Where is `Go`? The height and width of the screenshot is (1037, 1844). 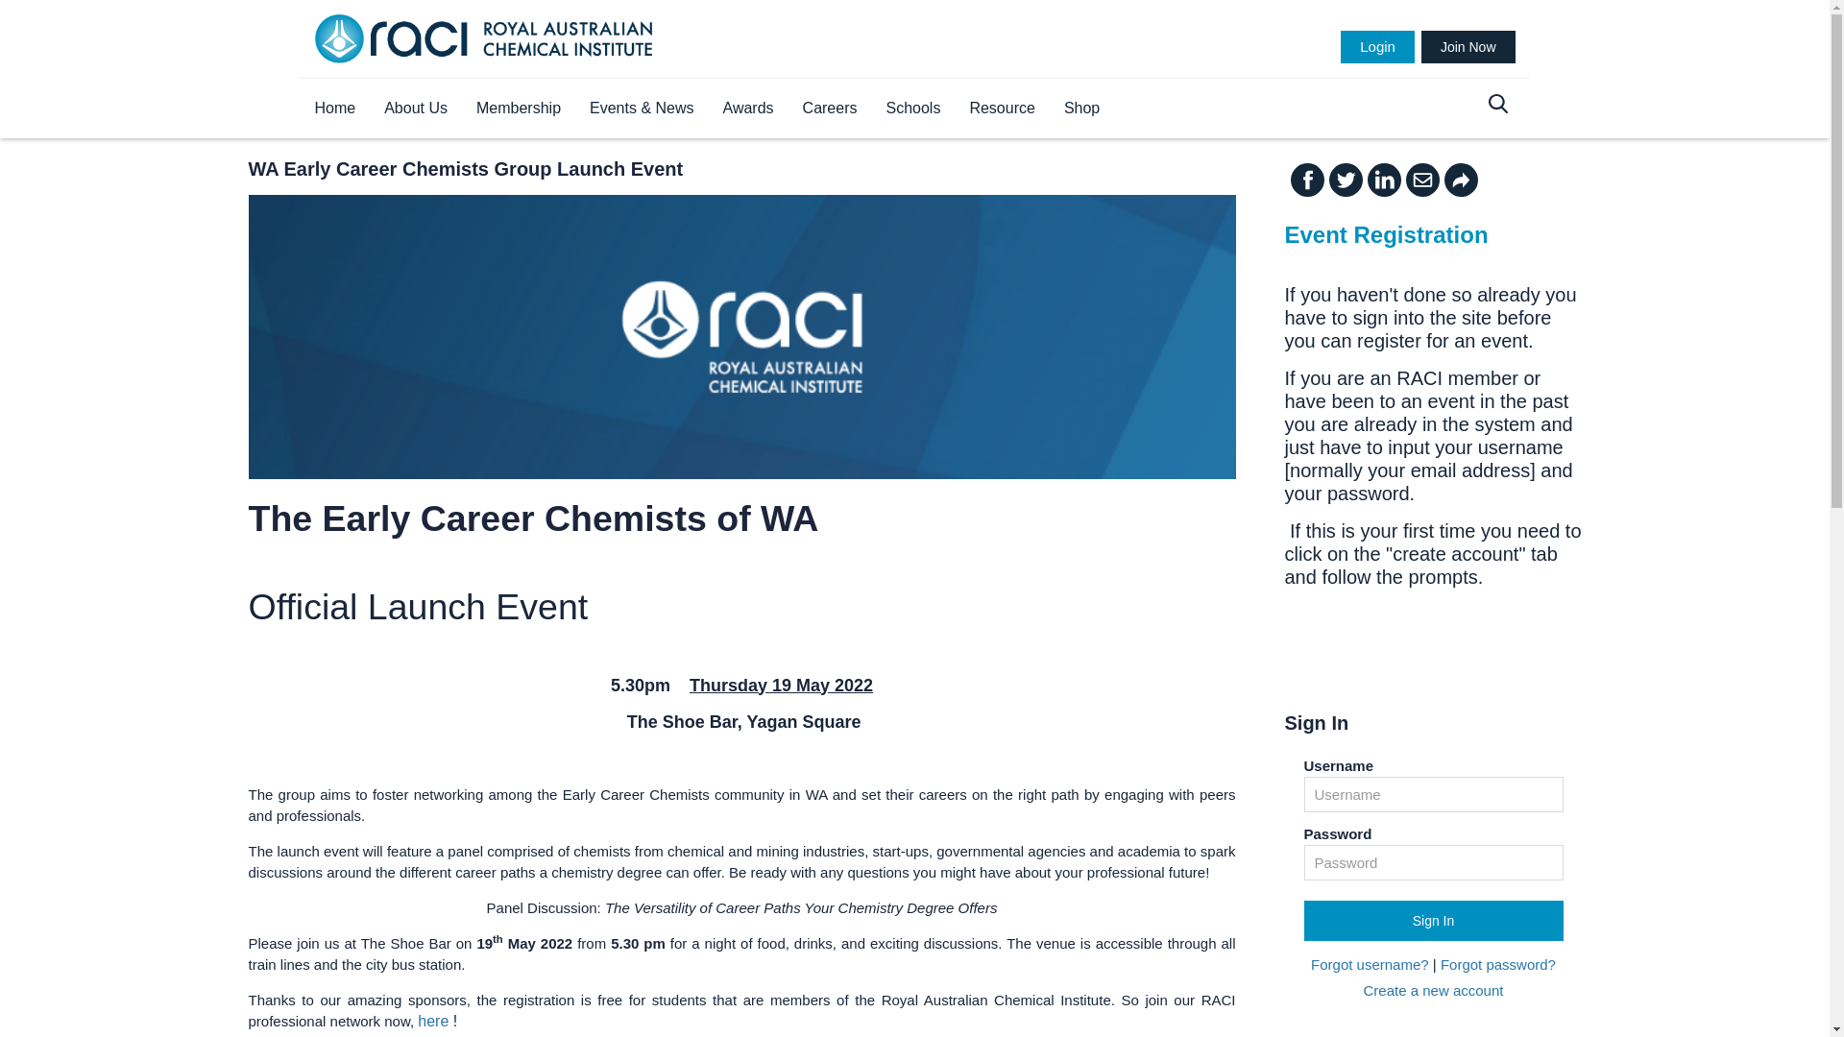
Go is located at coordinates (48, 20).